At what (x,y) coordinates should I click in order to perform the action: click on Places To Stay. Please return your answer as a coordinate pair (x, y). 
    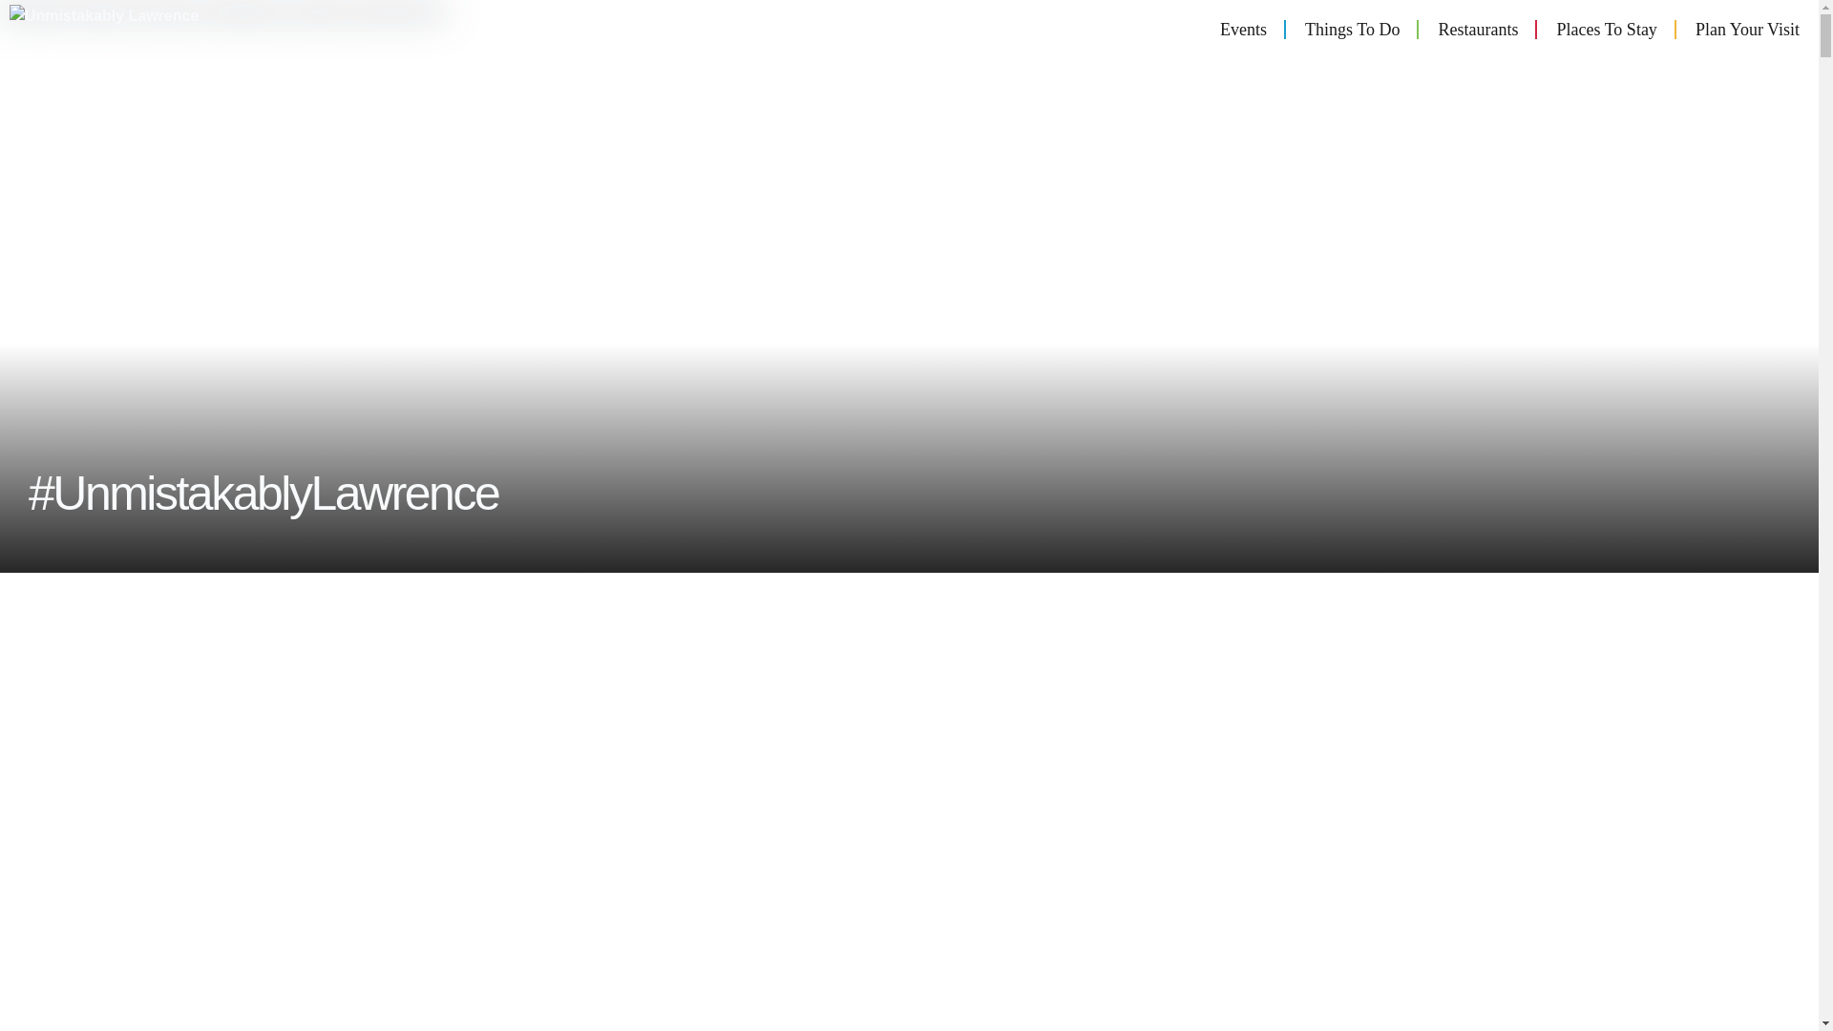
    Looking at the image, I should click on (1606, 30).